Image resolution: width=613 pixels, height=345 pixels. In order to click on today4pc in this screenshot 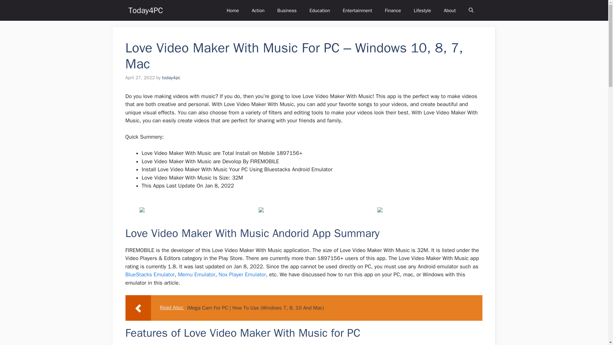, I will do `click(171, 77)`.